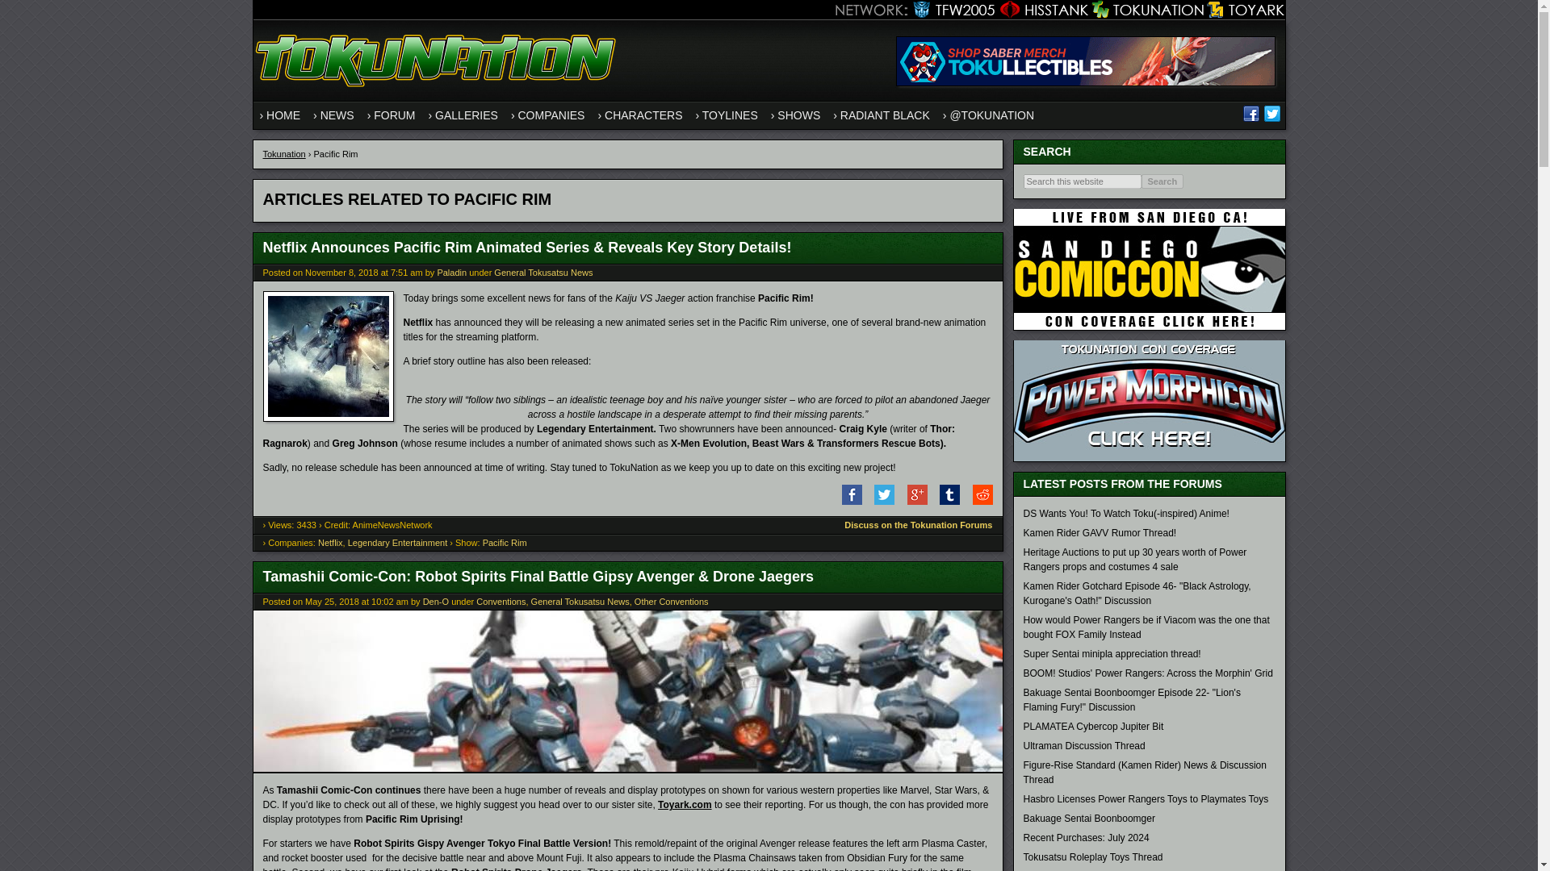  What do you see at coordinates (1162, 181) in the screenshot?
I see `Search` at bounding box center [1162, 181].